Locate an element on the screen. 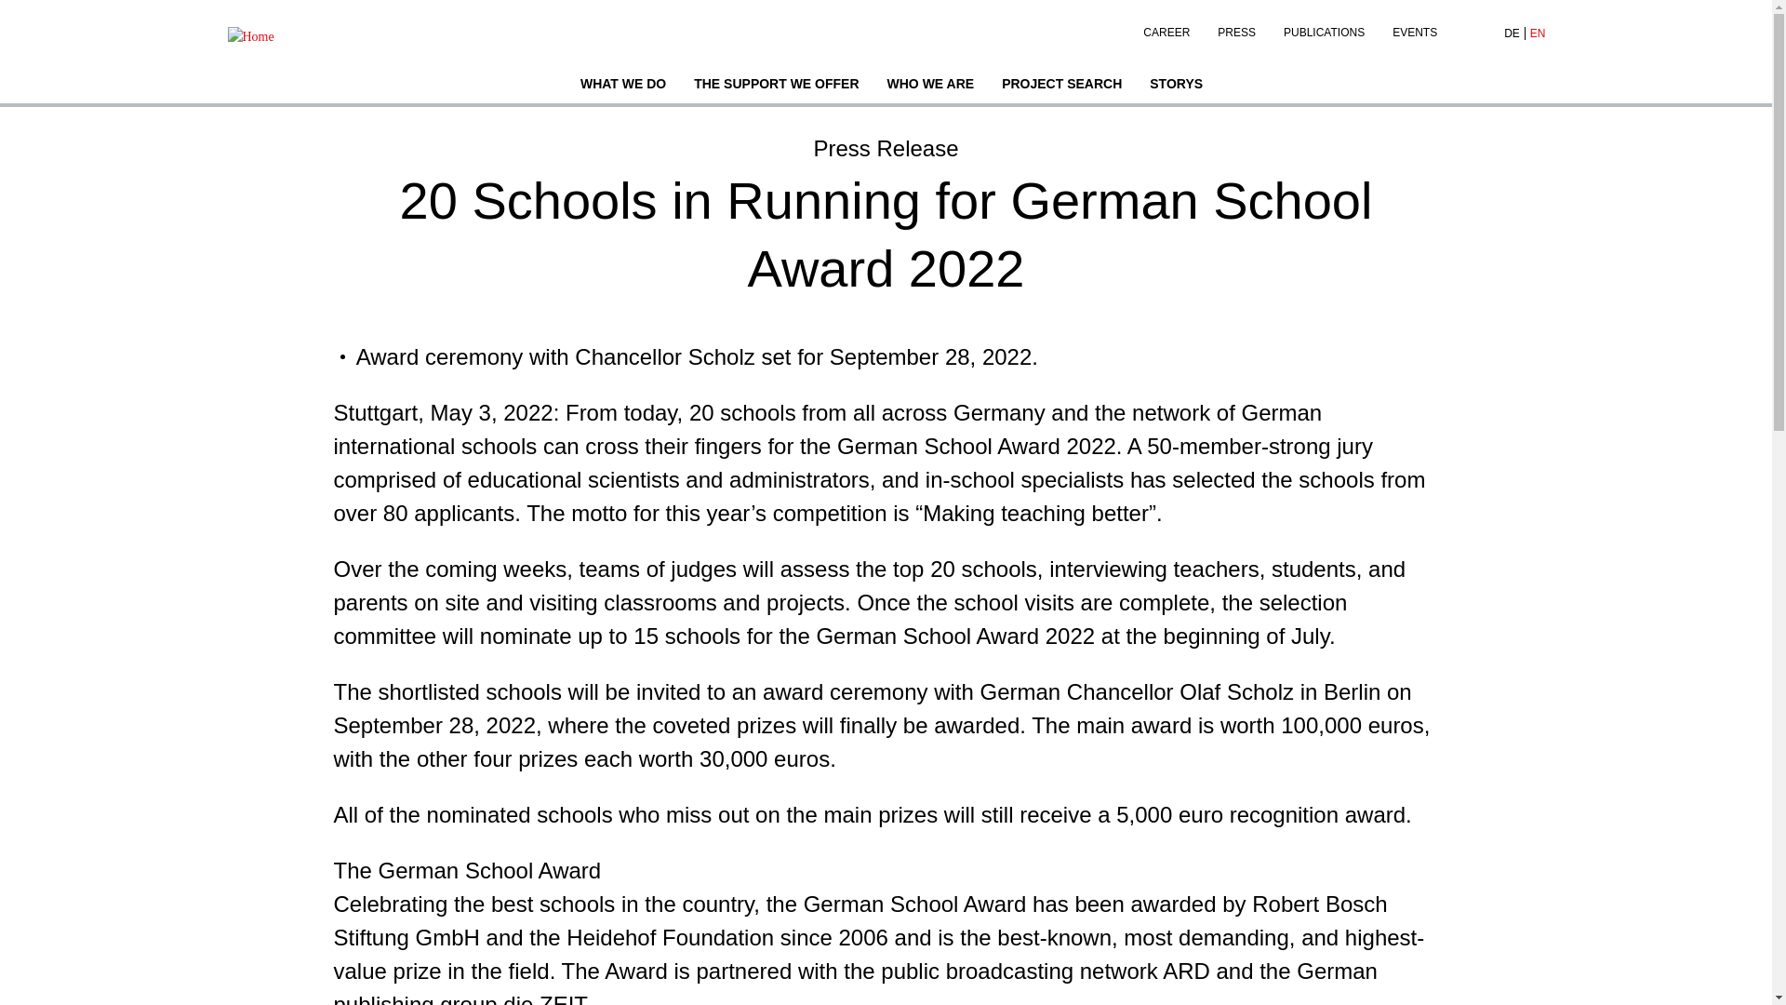  PROJECT SEARCH is located at coordinates (1061, 86).